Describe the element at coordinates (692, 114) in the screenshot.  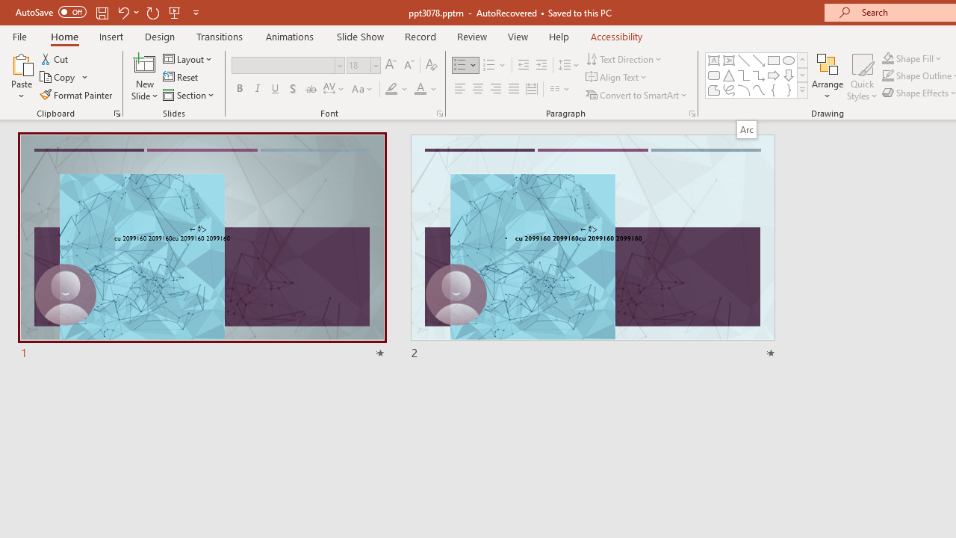
I see `Paragraph...` at that location.